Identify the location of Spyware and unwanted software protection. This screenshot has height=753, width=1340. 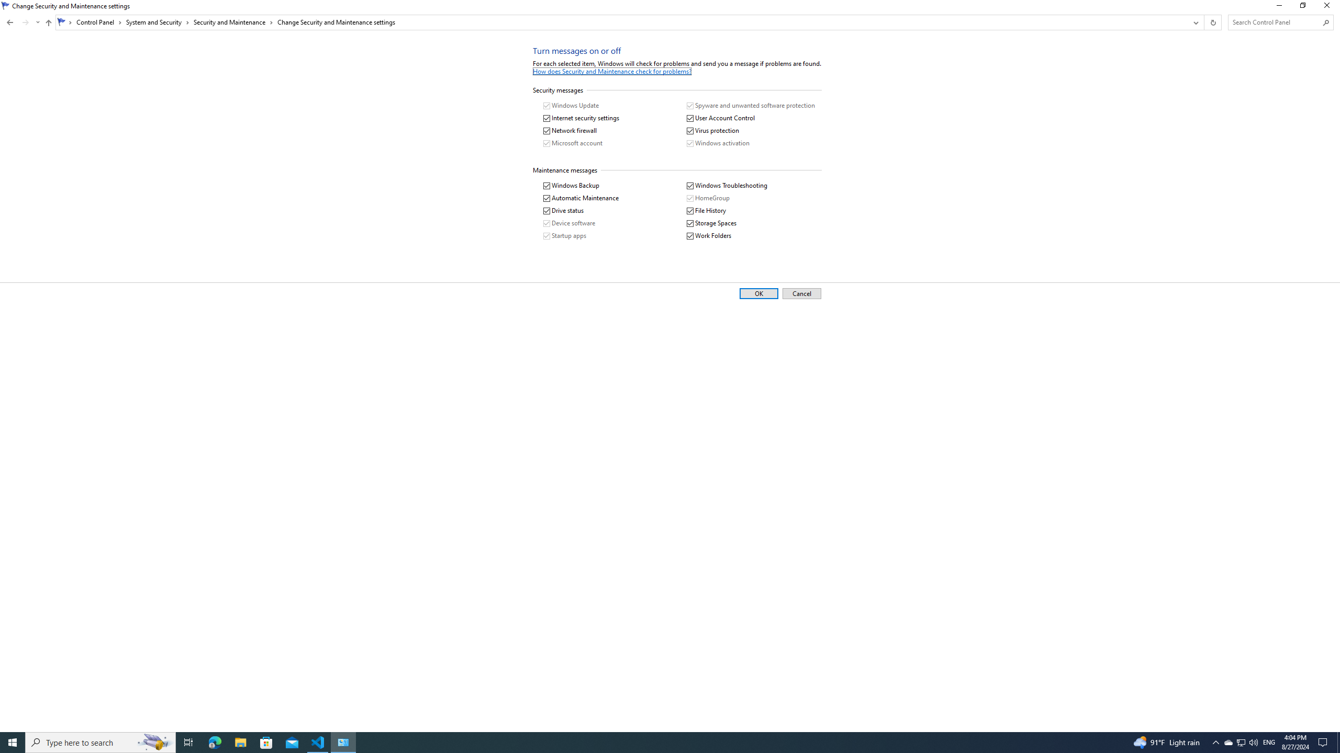
(751, 106).